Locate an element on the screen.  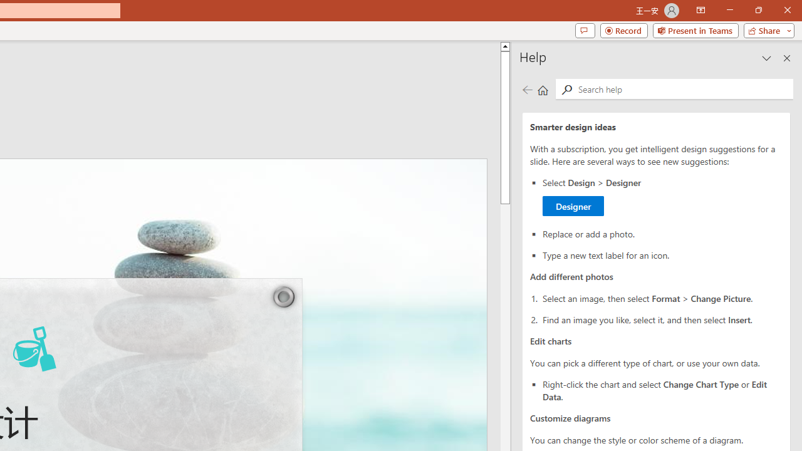
Search is located at coordinates (683, 89).